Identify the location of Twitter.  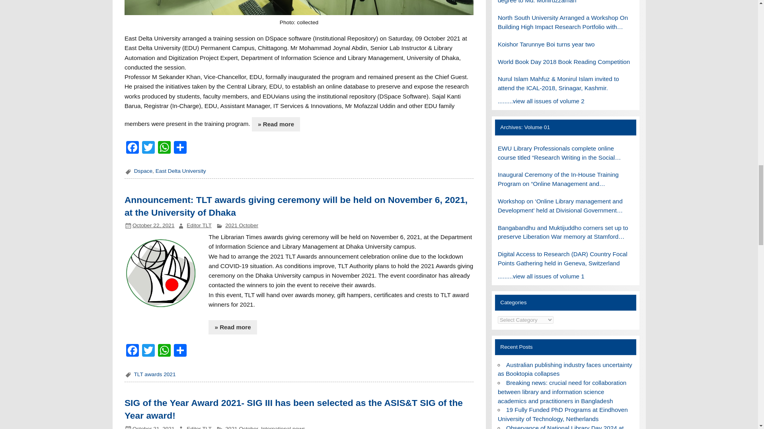
(148, 149).